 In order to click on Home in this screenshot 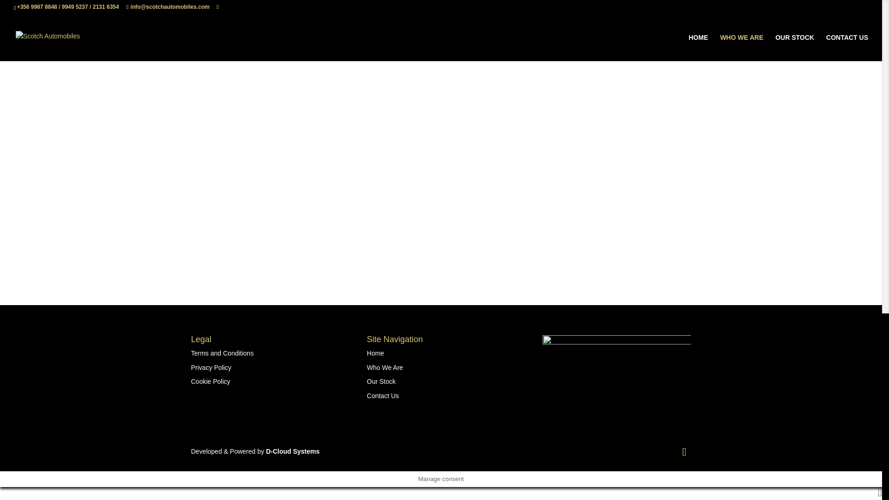, I will do `click(375, 353)`.